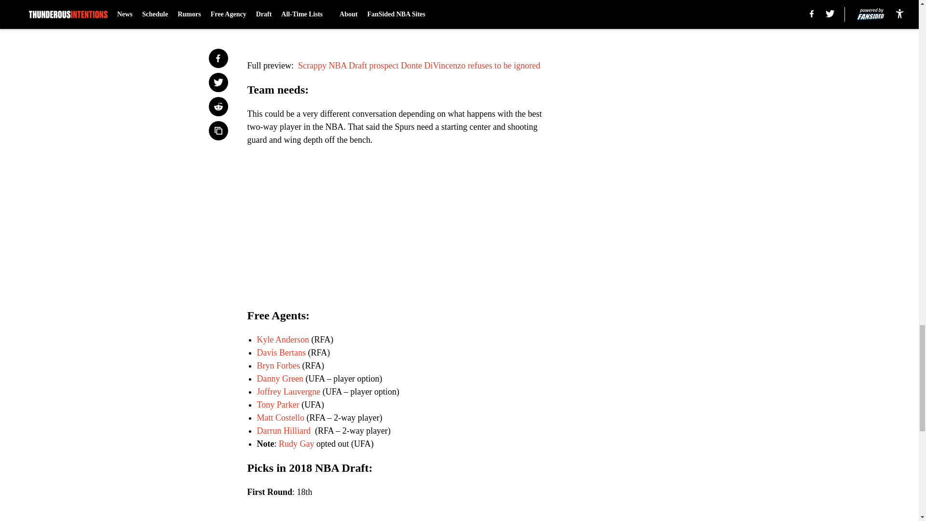 Image resolution: width=926 pixels, height=521 pixels. Describe the element at coordinates (281, 352) in the screenshot. I see `Davis Bertans` at that location.